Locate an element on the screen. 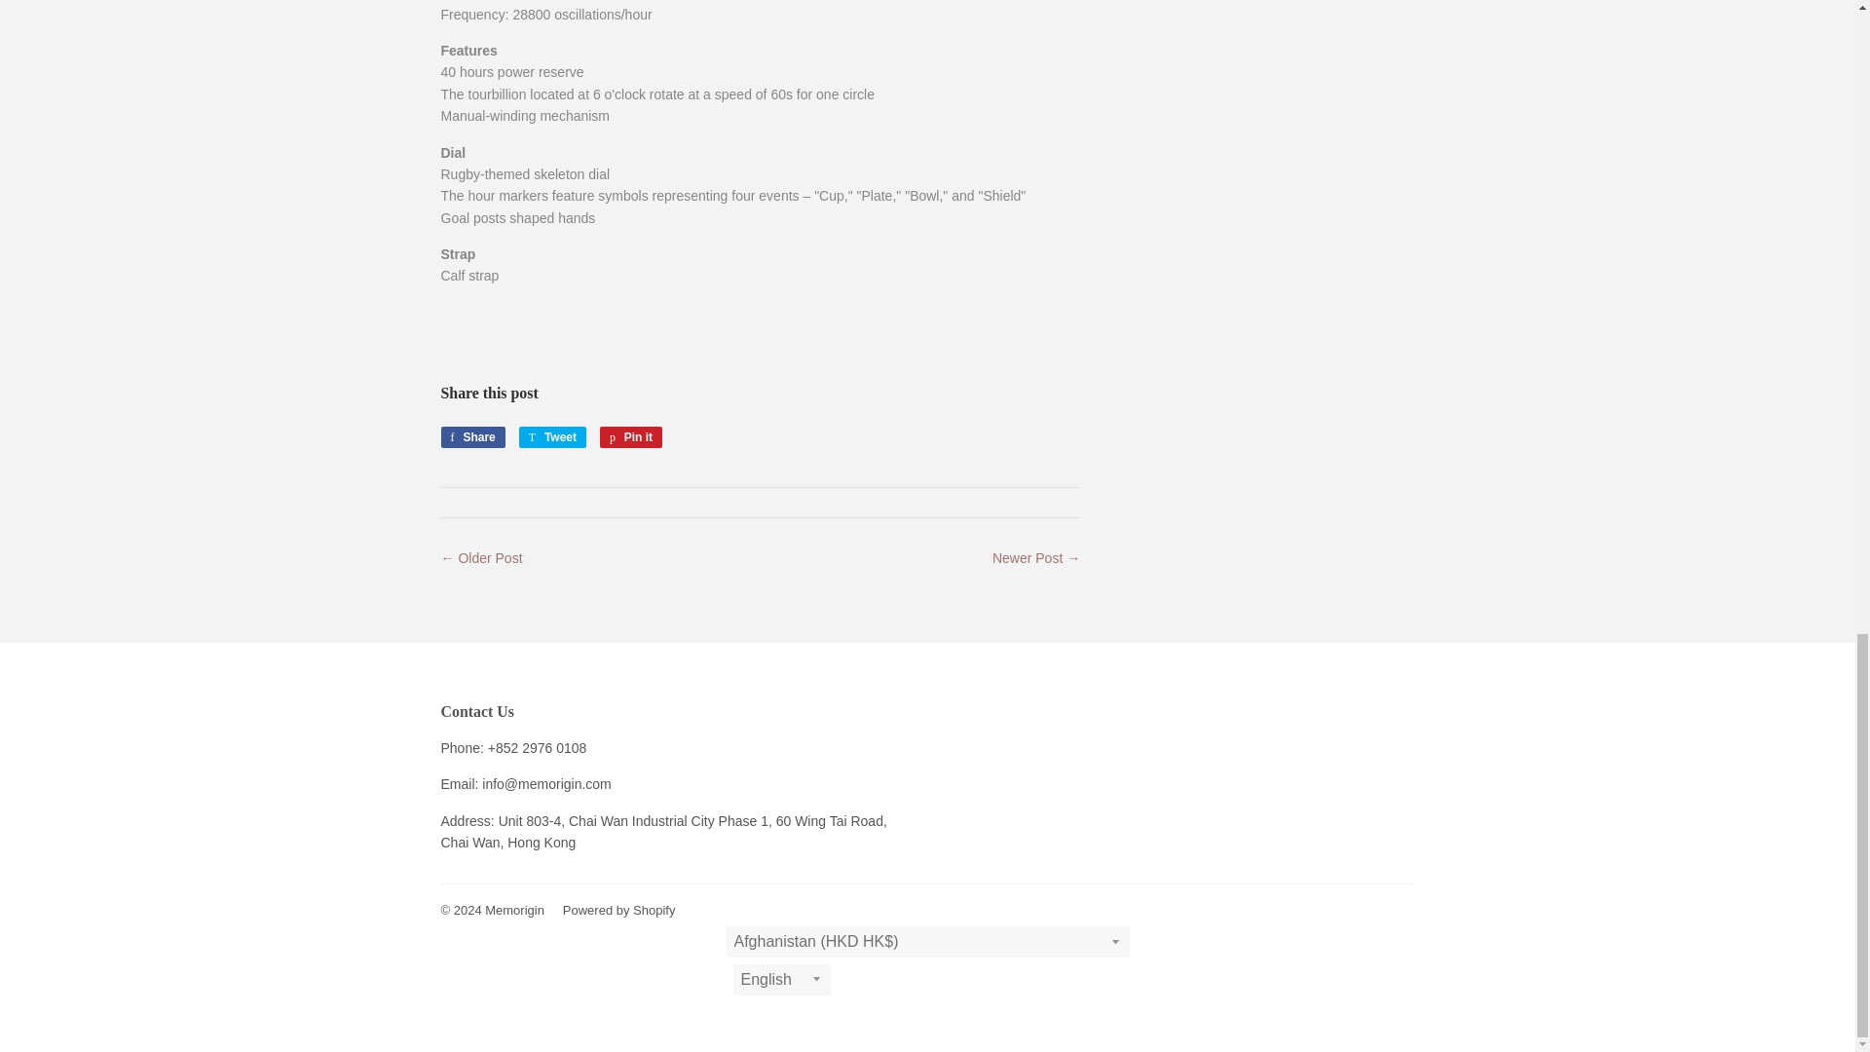  Tweet on Twitter is located at coordinates (471, 437).